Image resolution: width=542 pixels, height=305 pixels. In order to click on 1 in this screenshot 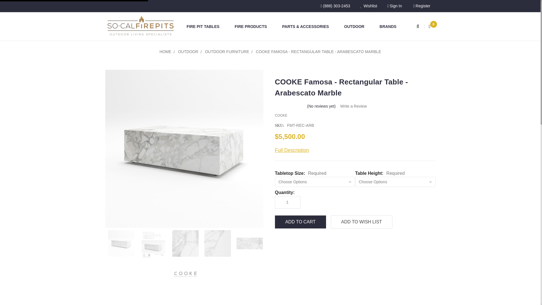, I will do `click(287, 202)`.